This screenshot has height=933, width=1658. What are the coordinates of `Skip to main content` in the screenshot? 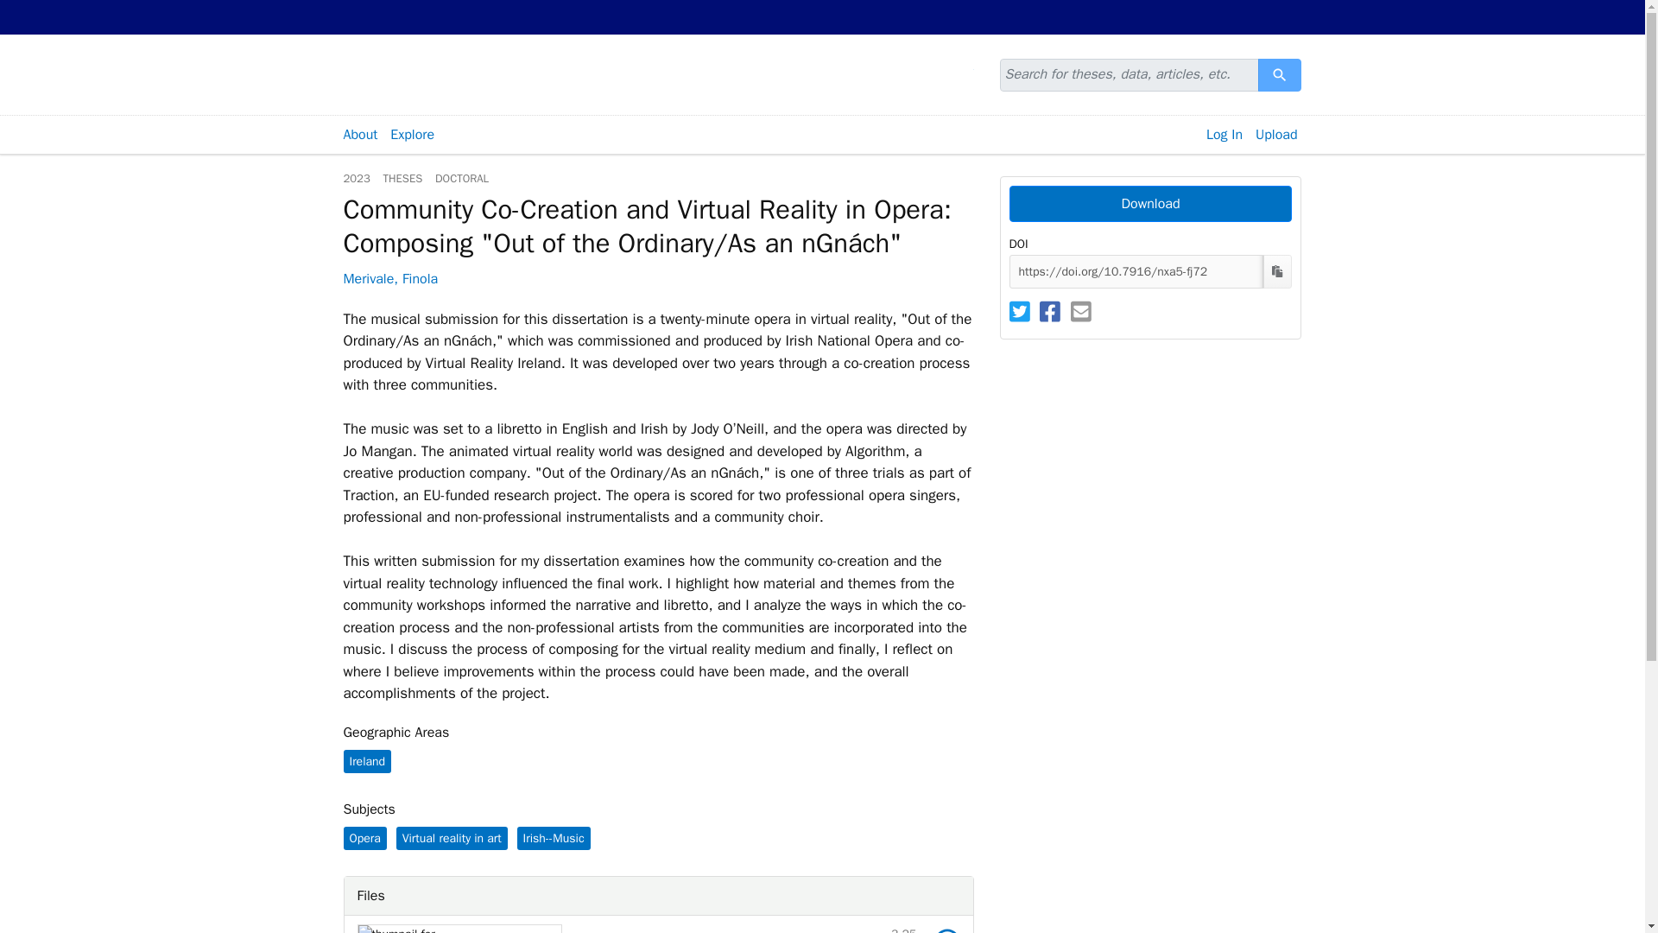 It's located at (45, 10).